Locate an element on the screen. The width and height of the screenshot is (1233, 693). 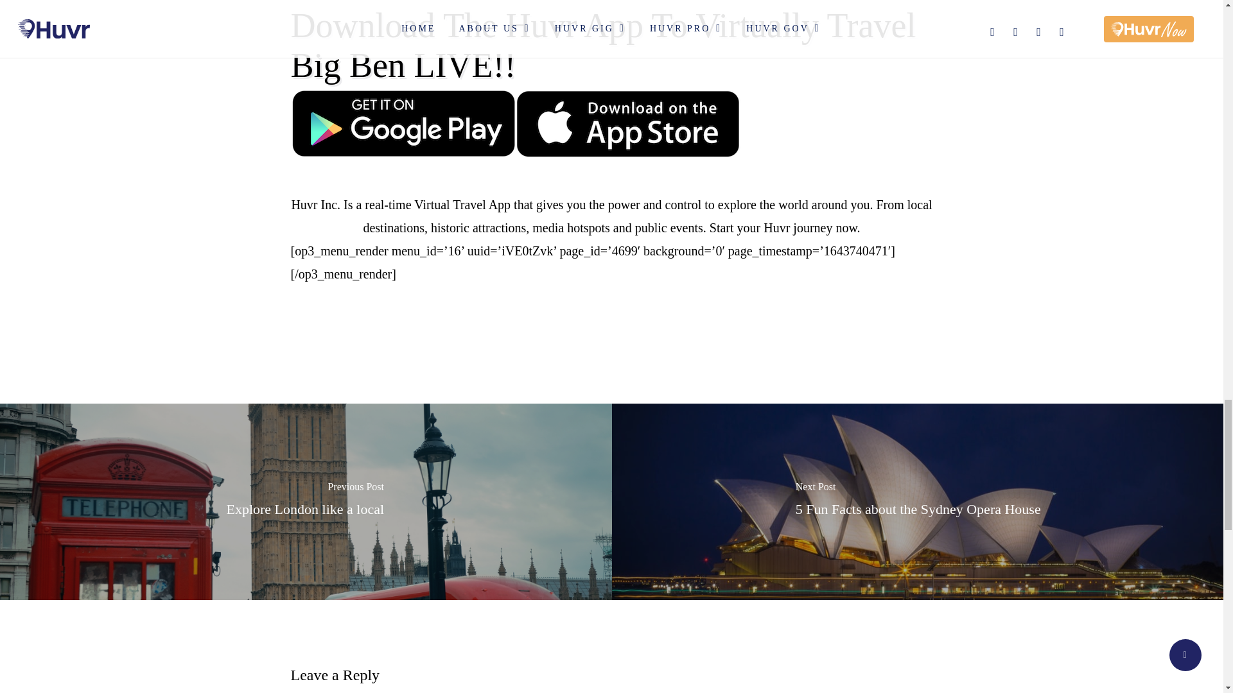
Google Store is located at coordinates (402, 123).